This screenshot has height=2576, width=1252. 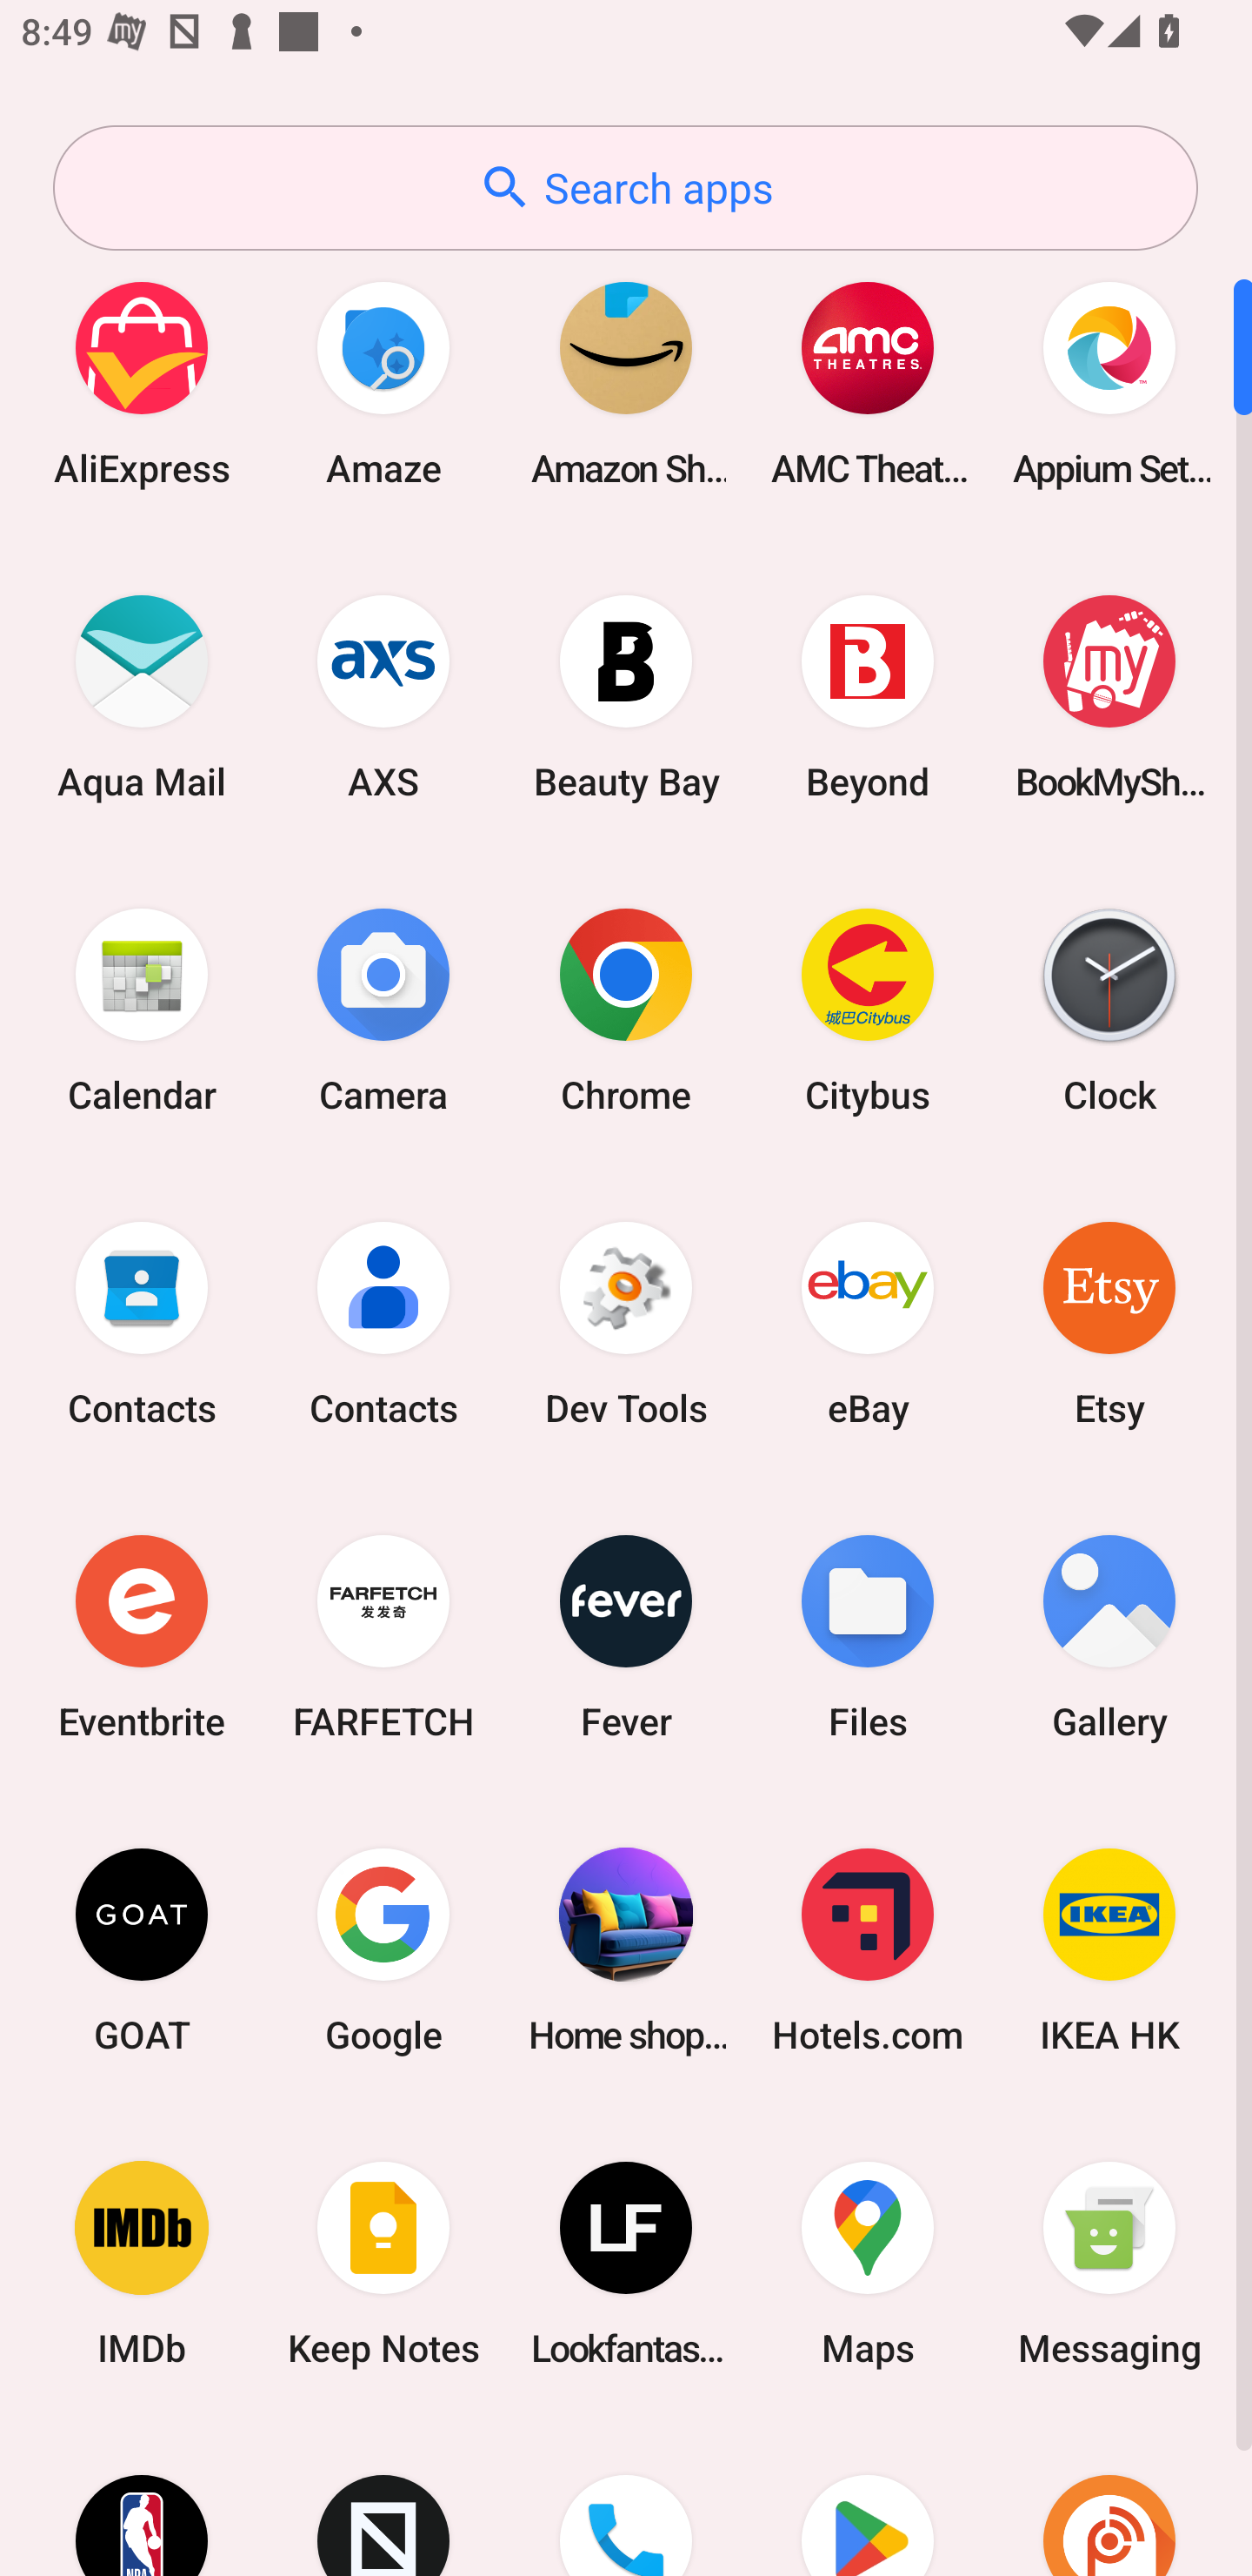 What do you see at coordinates (868, 2499) in the screenshot?
I see `Play Store` at bounding box center [868, 2499].